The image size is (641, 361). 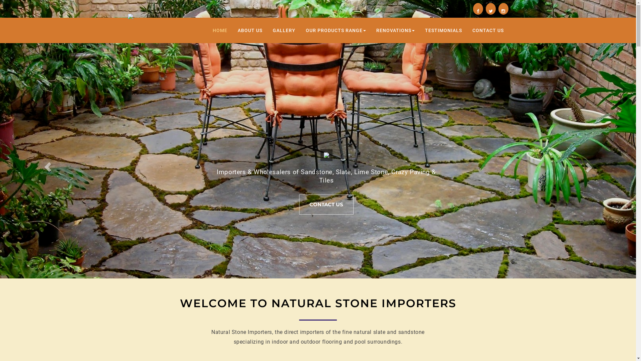 I want to click on OUR PRODUCTS RANGE, so click(x=336, y=30).